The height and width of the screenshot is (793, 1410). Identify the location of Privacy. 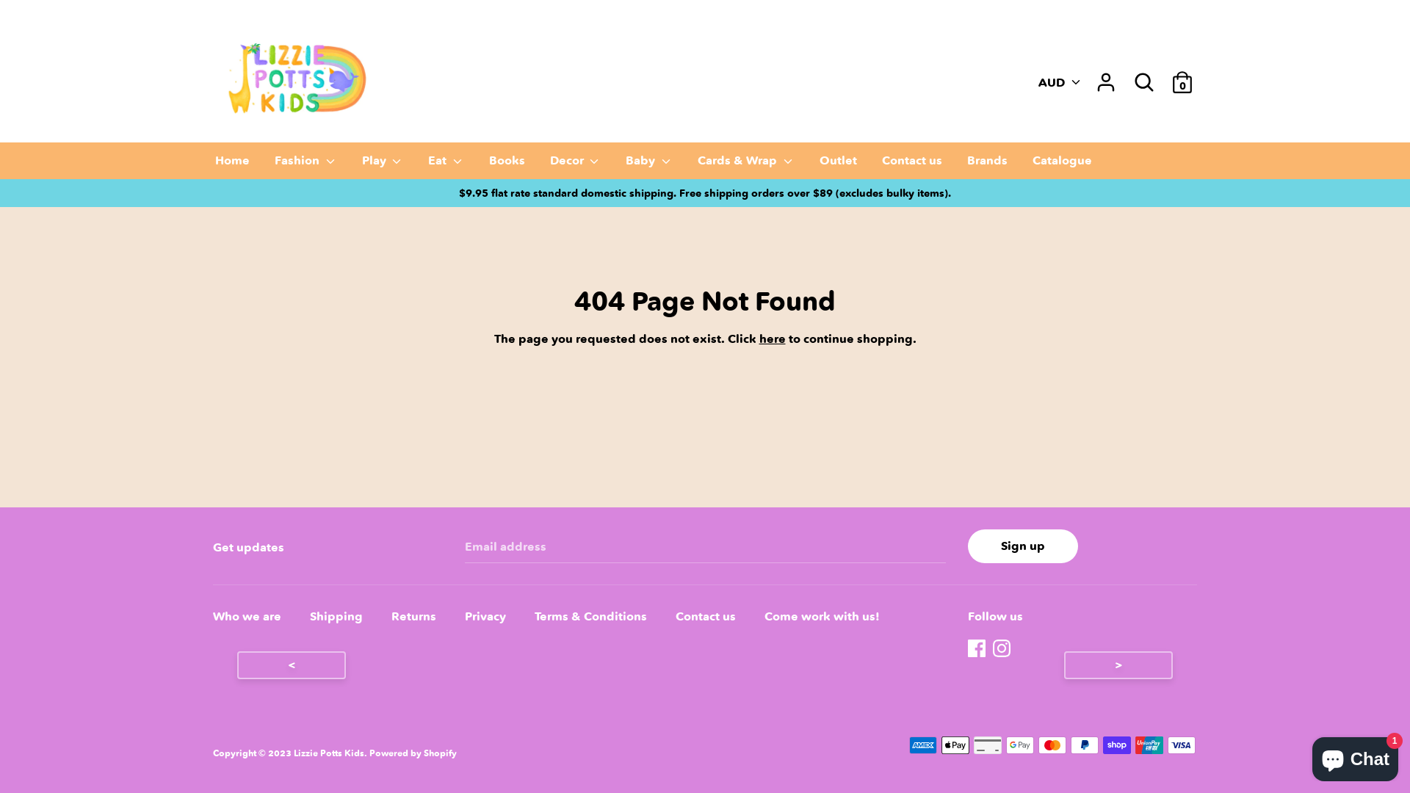
(493, 618).